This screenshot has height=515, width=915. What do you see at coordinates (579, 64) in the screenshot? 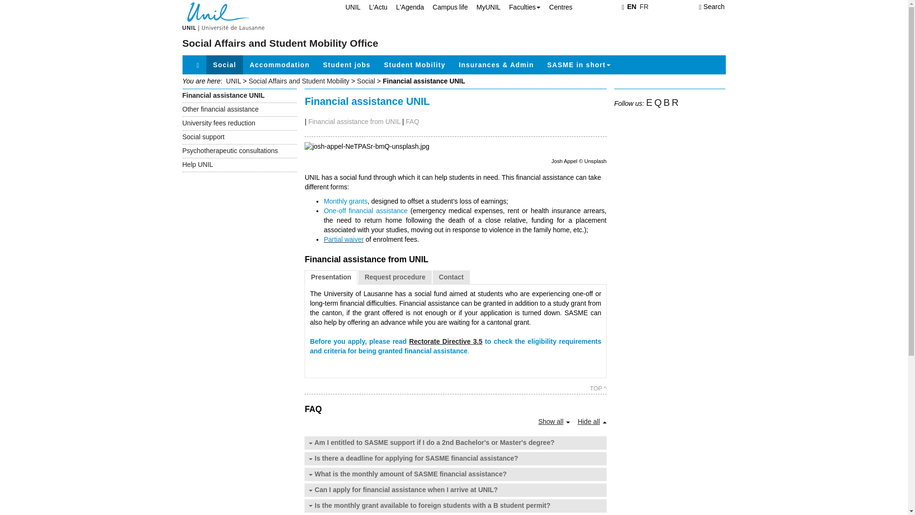
I see `SASME in short` at bounding box center [579, 64].